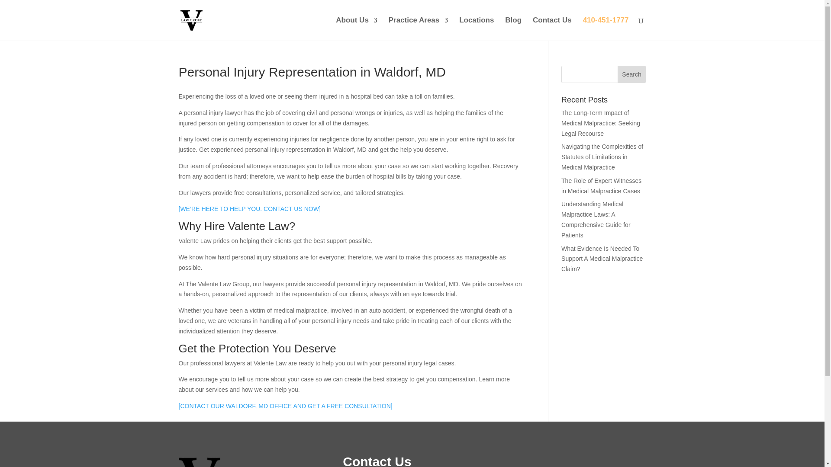 The height and width of the screenshot is (467, 831). What do you see at coordinates (606, 29) in the screenshot?
I see `410-451-1777` at bounding box center [606, 29].